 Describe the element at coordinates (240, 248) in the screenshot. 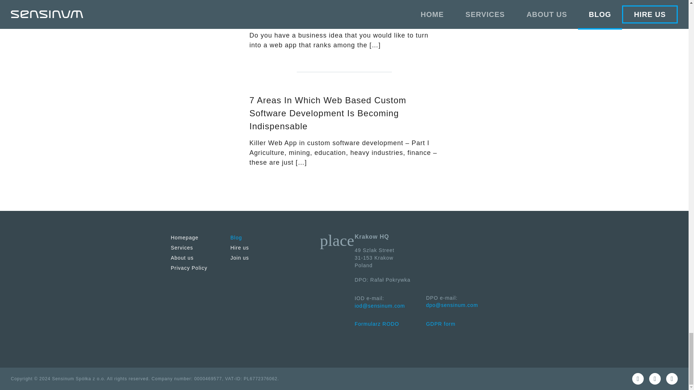

I see `Hire us` at that location.